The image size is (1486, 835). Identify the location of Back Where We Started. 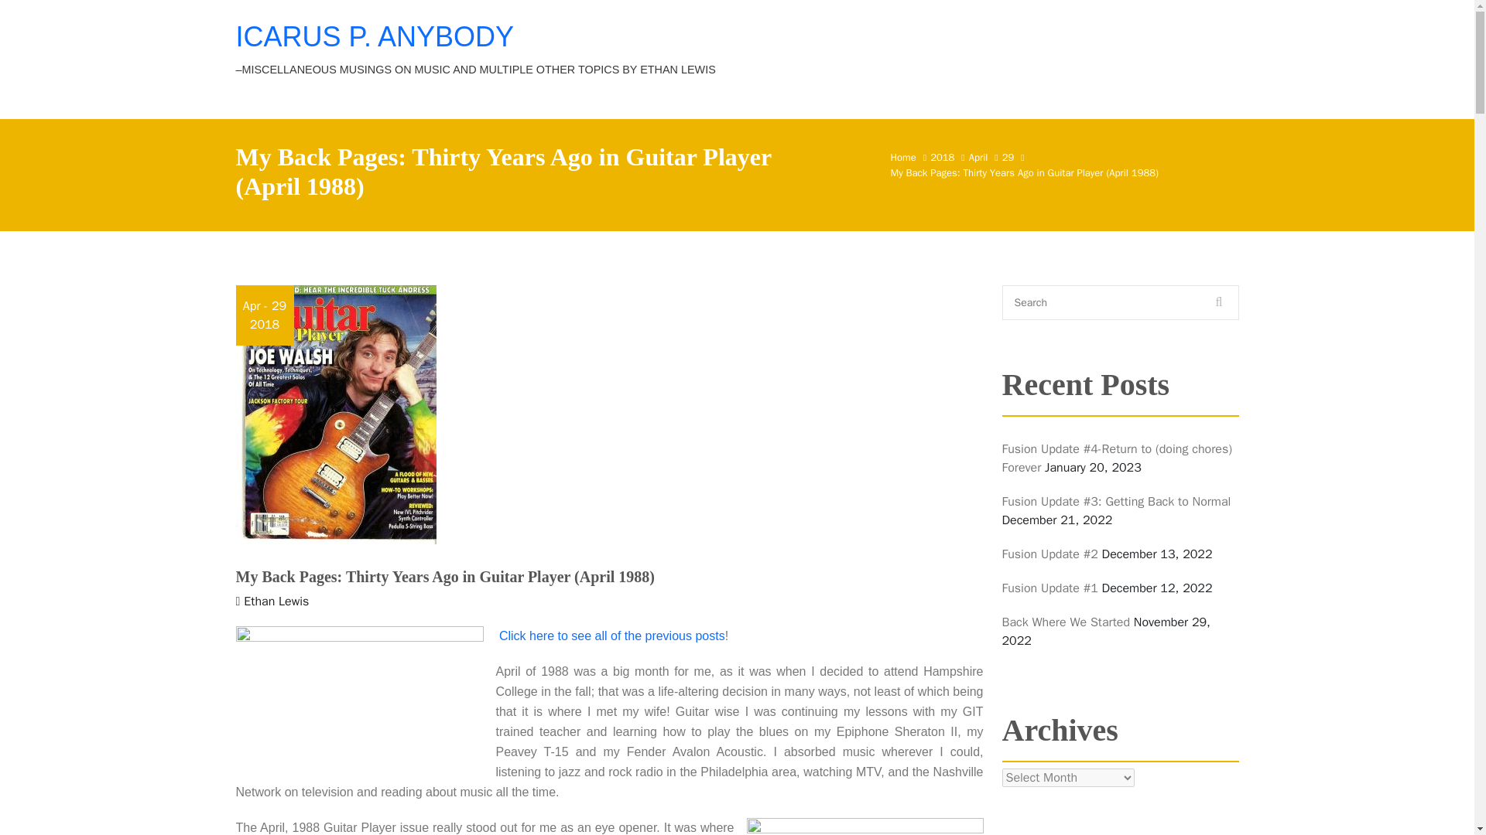
(1065, 622).